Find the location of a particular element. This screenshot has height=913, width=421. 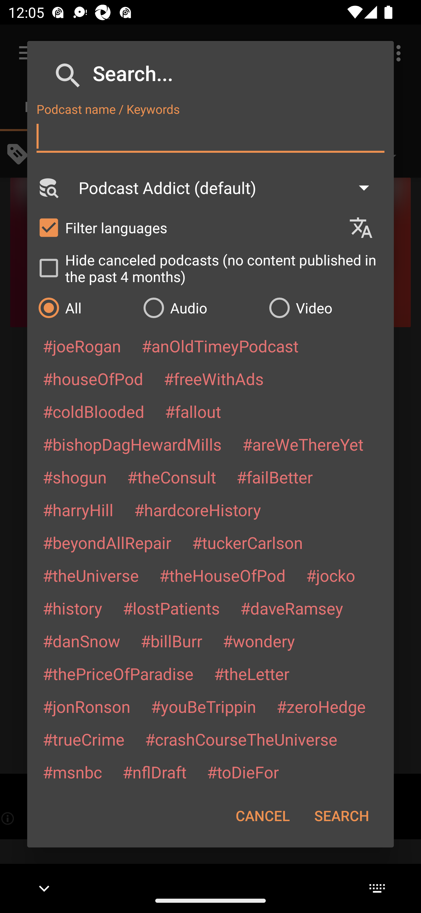

#bishopDagHewardMills is located at coordinates (132, 444).